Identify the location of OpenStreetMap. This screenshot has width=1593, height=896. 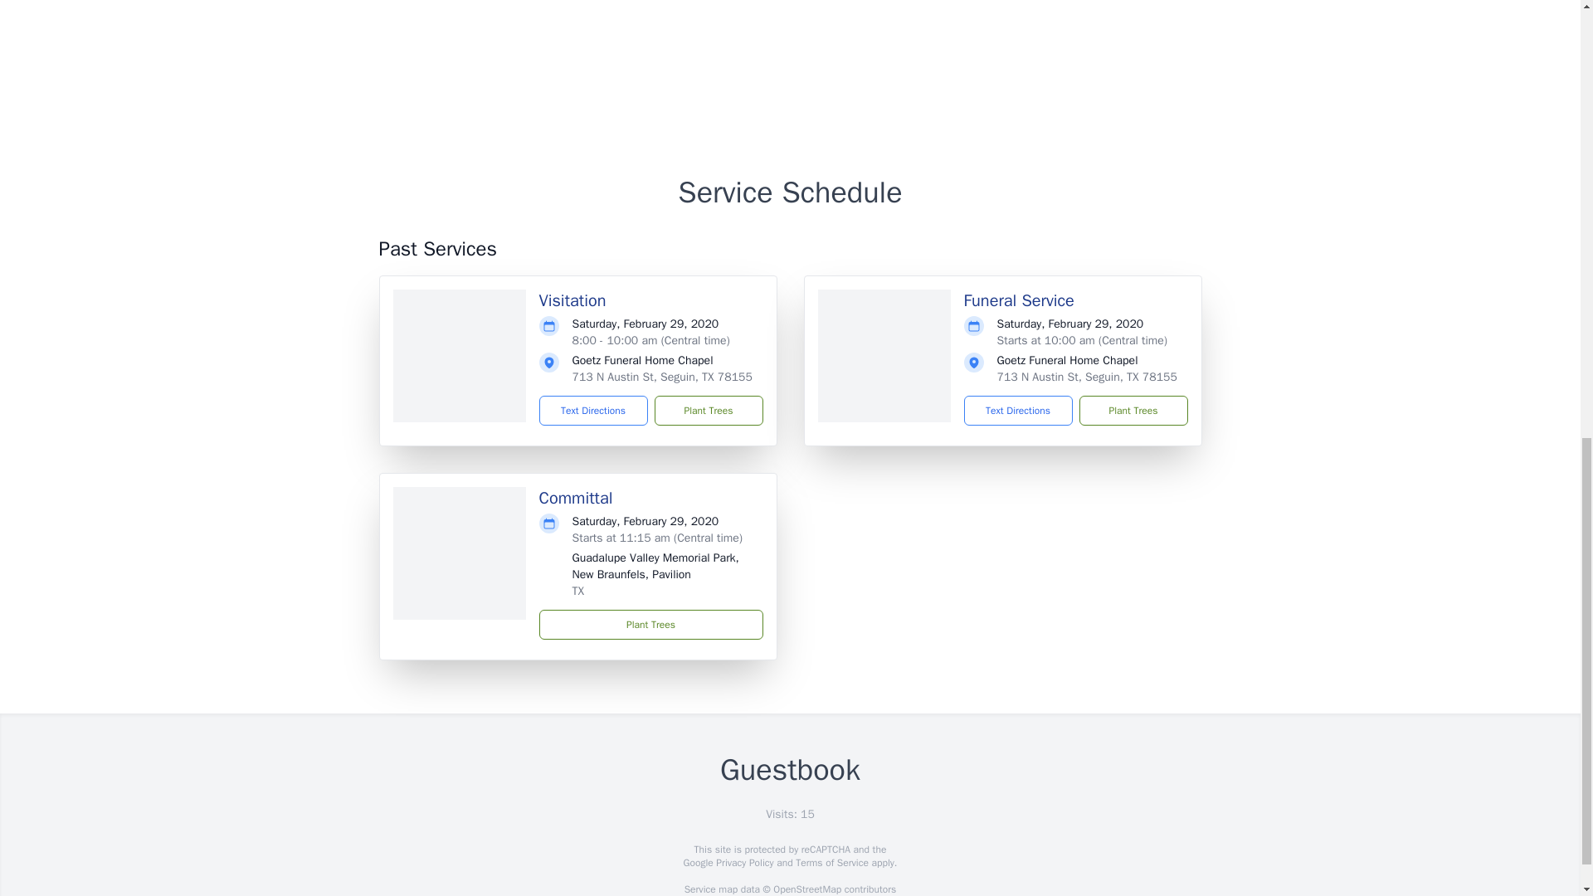
(806, 889).